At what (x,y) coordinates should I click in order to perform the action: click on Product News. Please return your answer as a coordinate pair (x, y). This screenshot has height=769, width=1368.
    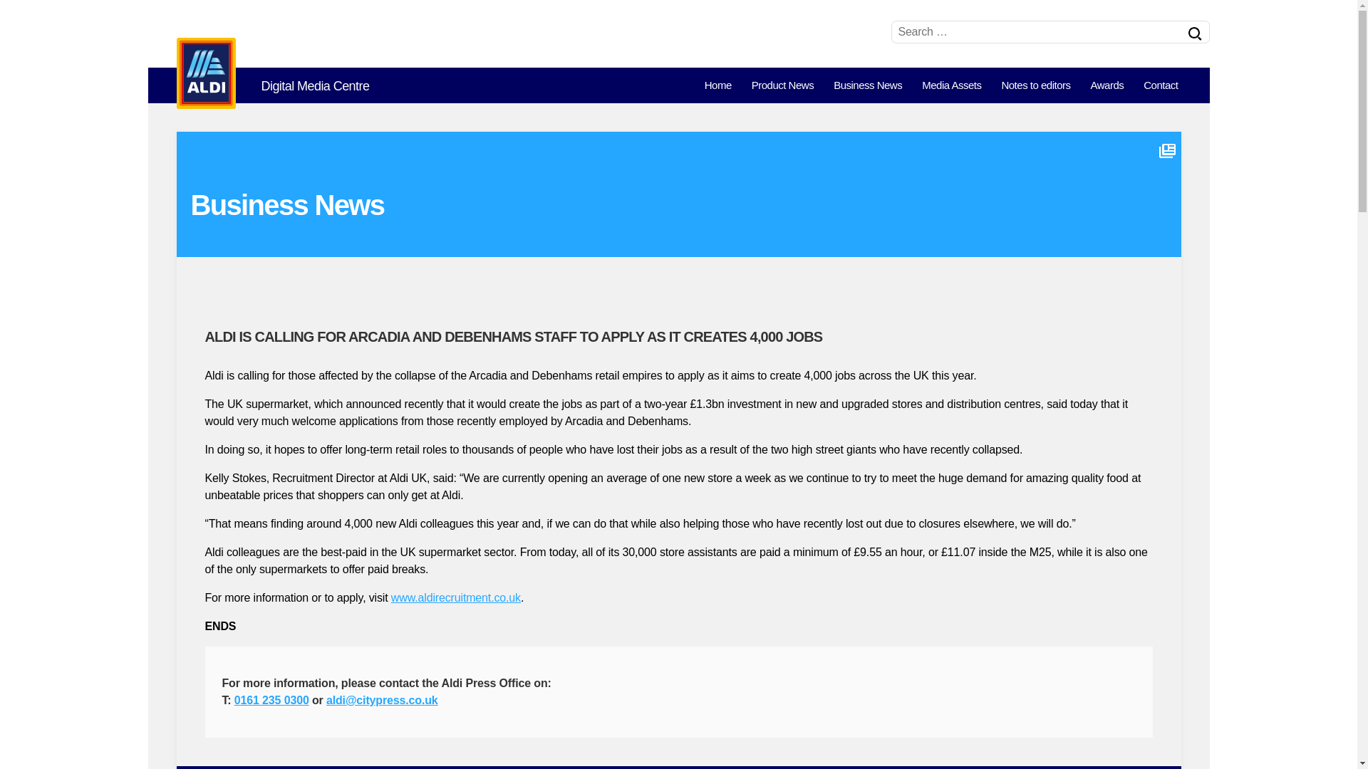
    Looking at the image, I should click on (782, 85).